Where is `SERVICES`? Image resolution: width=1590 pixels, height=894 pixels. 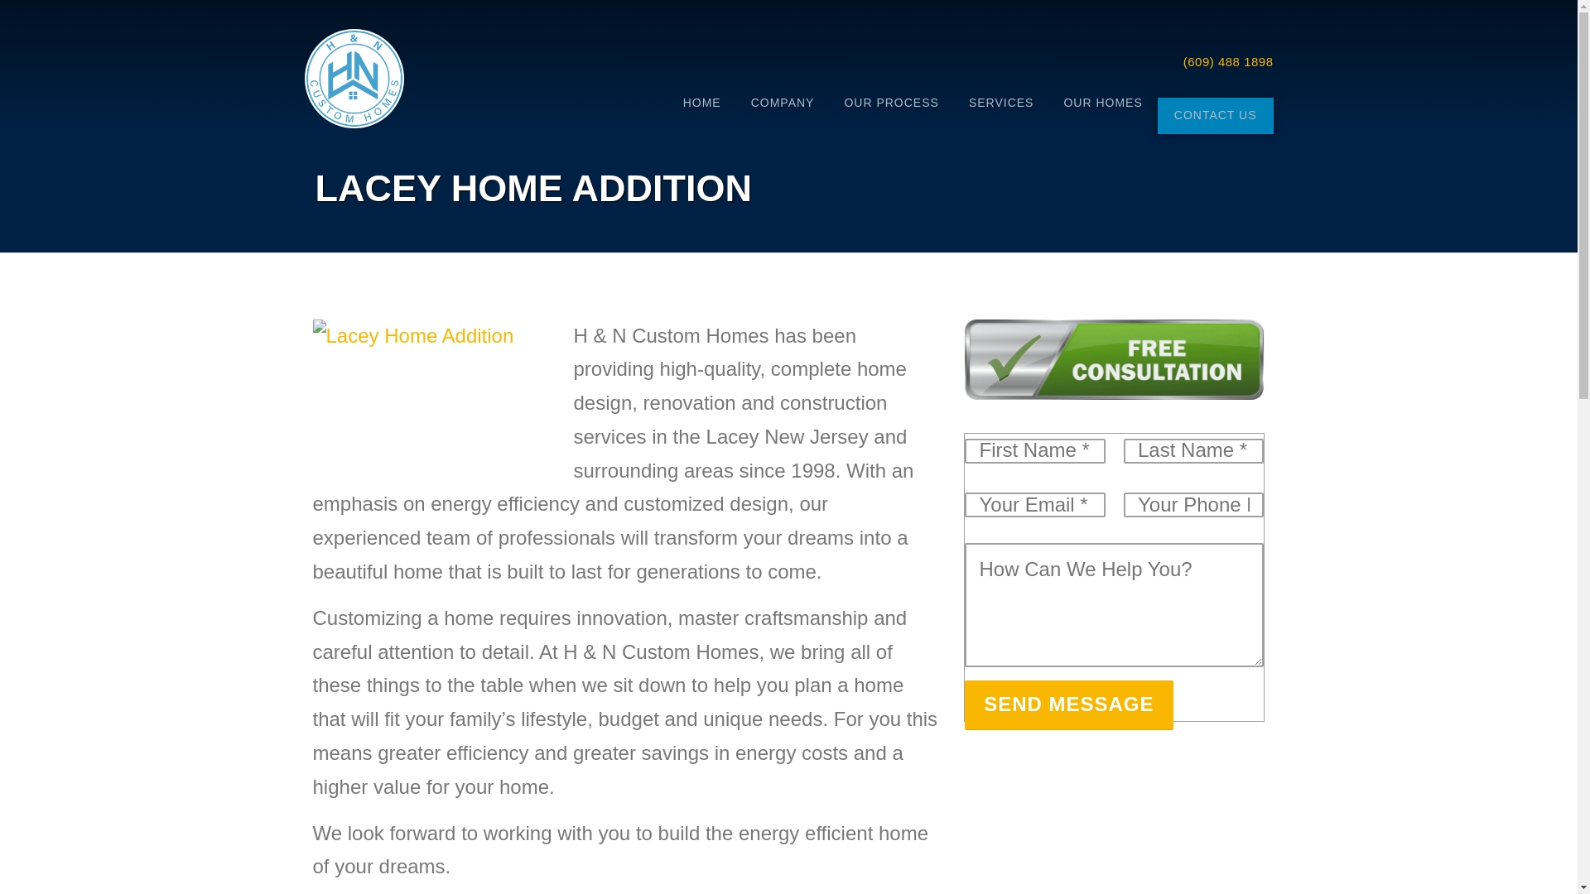 SERVICES is located at coordinates (1002, 116).